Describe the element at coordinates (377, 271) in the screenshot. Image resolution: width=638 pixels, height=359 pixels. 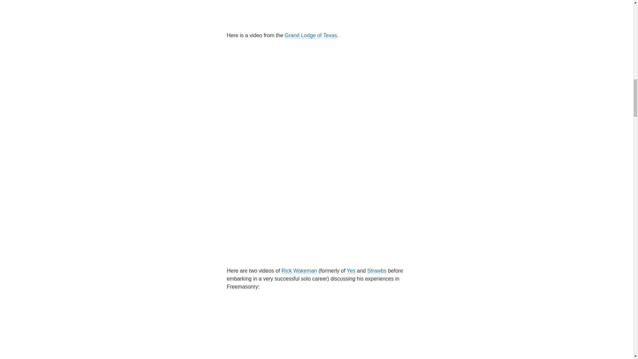
I see `Strawbs` at that location.